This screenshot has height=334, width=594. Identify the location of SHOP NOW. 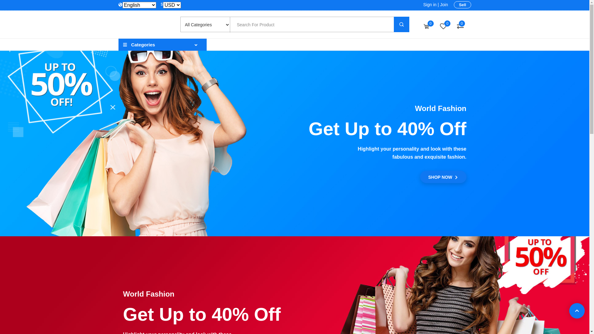
(443, 177).